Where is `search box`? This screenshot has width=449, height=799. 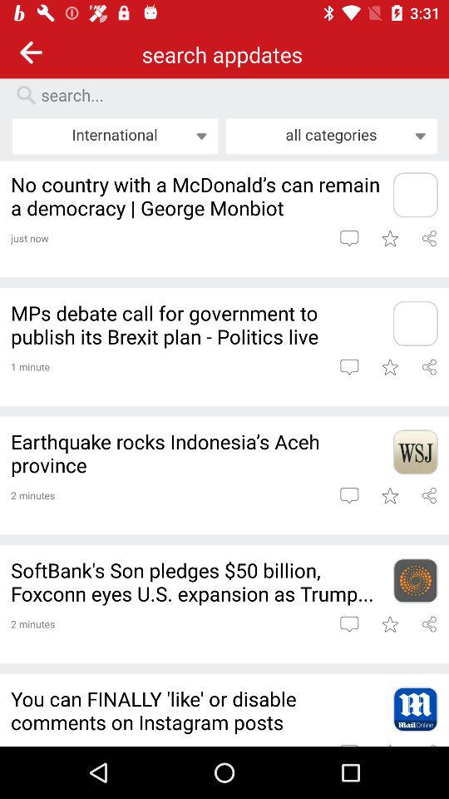 search box is located at coordinates (233, 95).